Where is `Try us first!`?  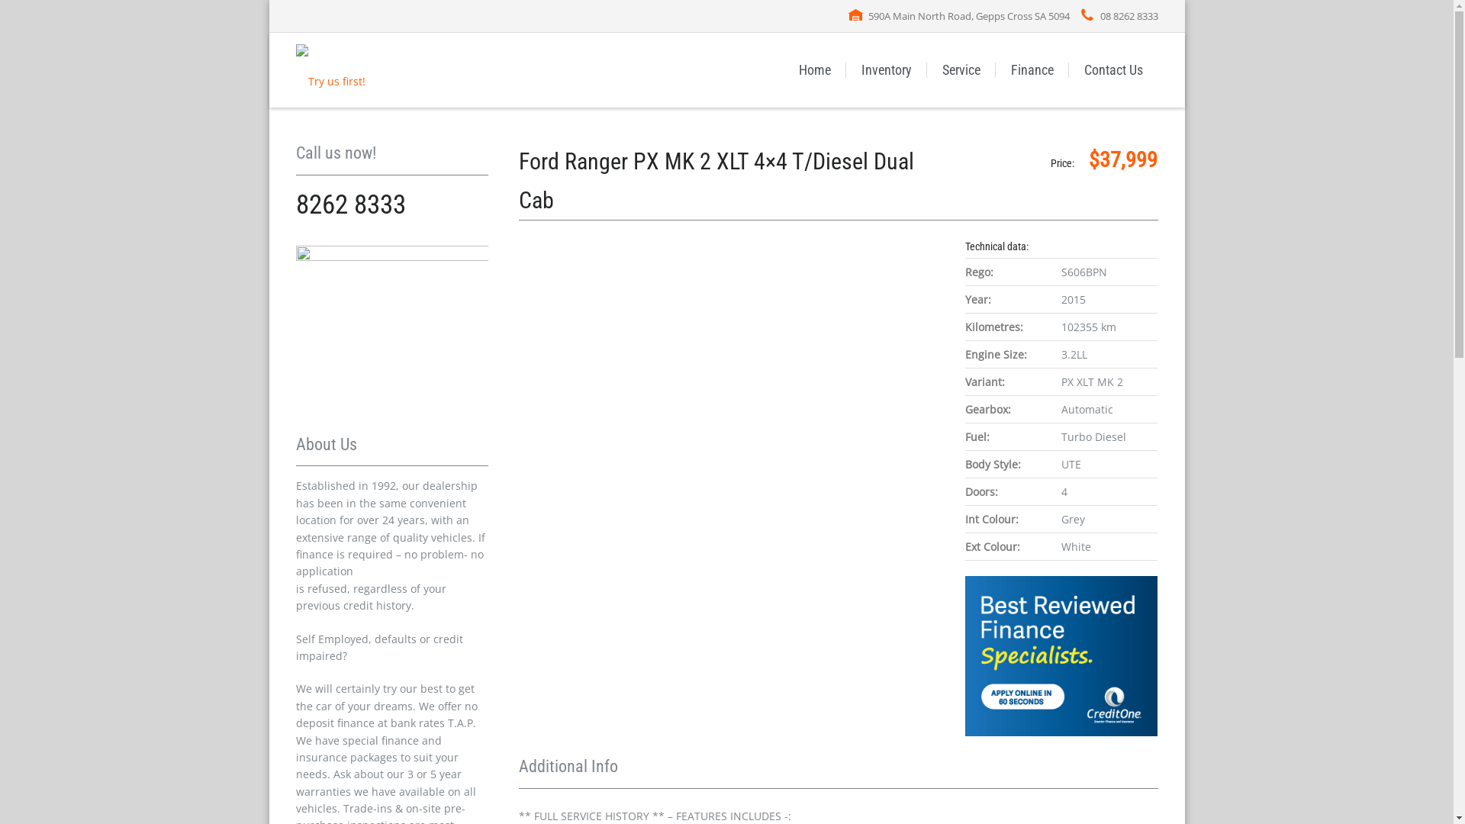 Try us first! is located at coordinates (331, 70).